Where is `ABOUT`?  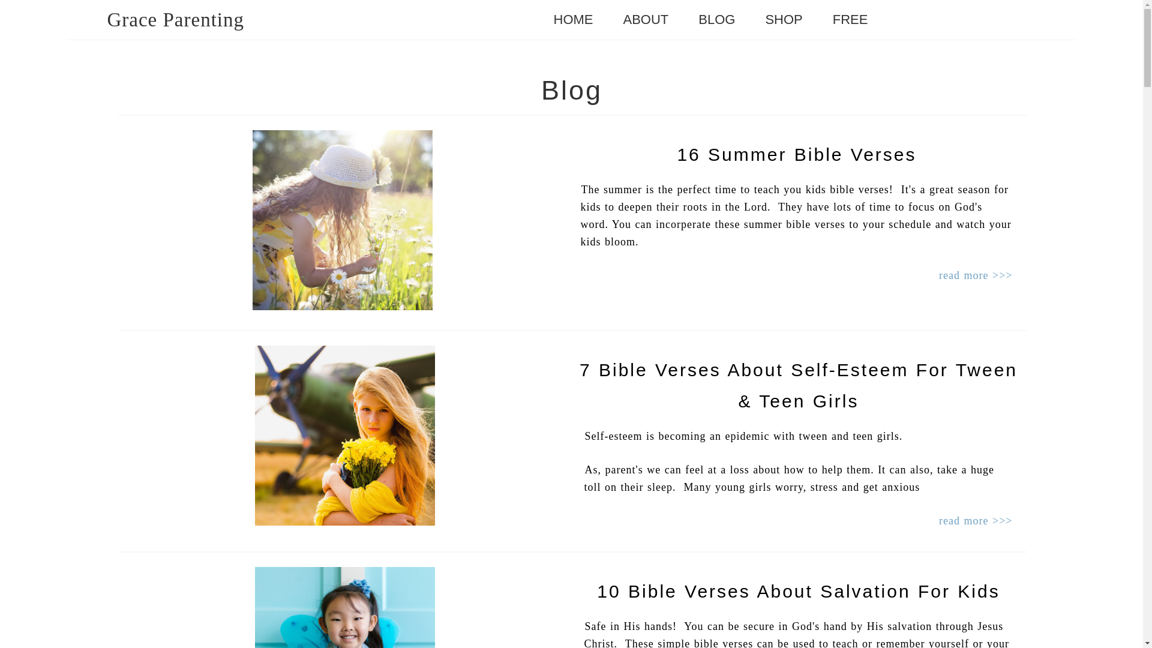
ABOUT is located at coordinates (646, 20).